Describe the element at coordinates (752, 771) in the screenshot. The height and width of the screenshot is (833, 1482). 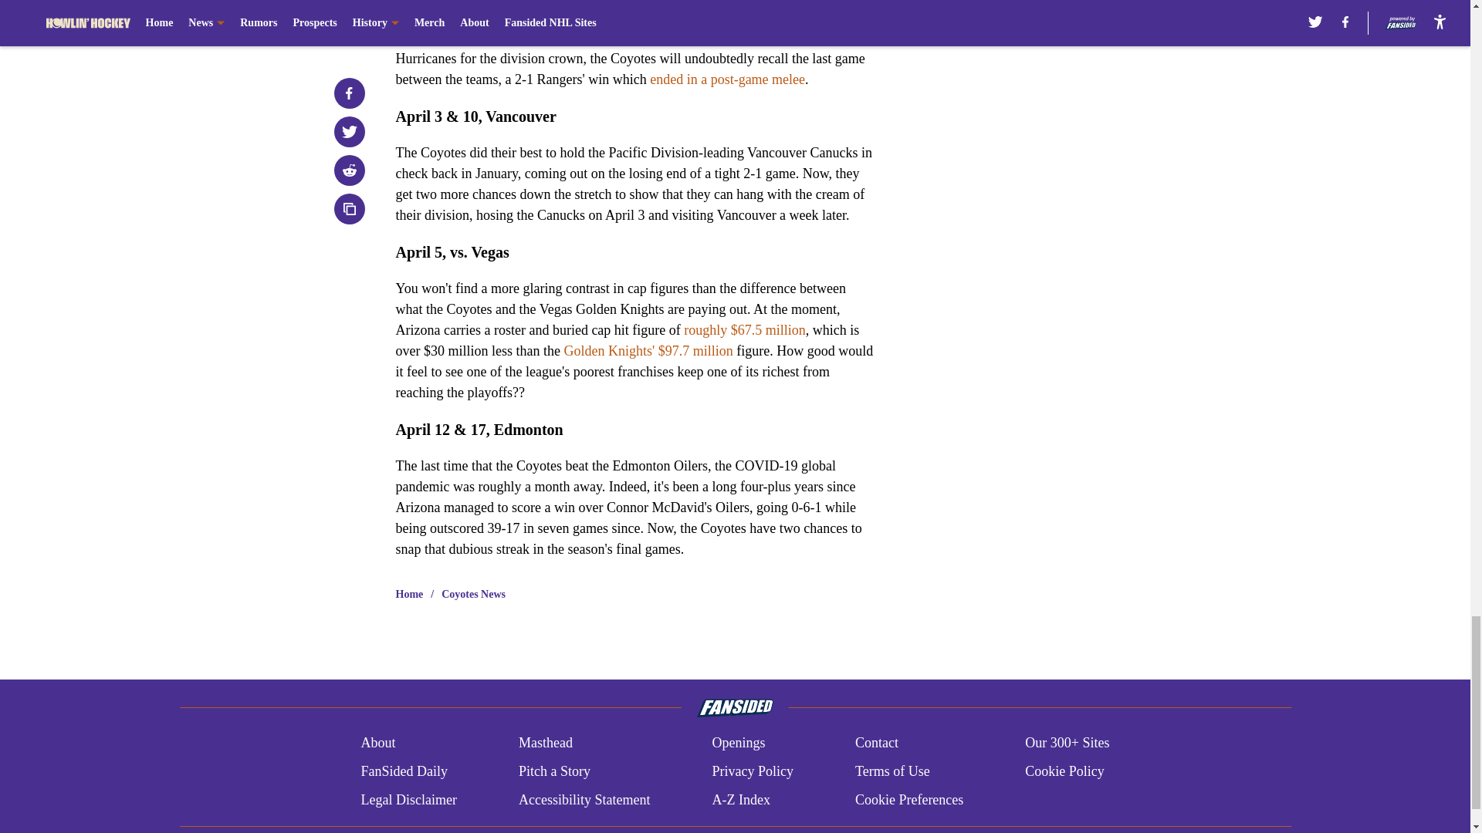
I see `Privacy Policy` at that location.